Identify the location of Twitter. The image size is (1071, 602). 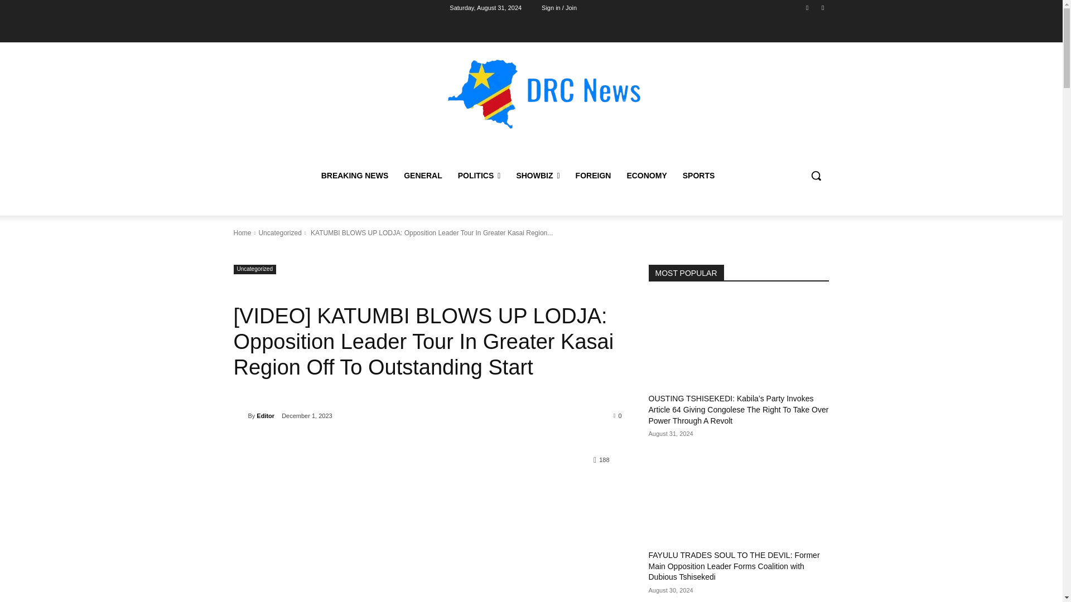
(822, 7).